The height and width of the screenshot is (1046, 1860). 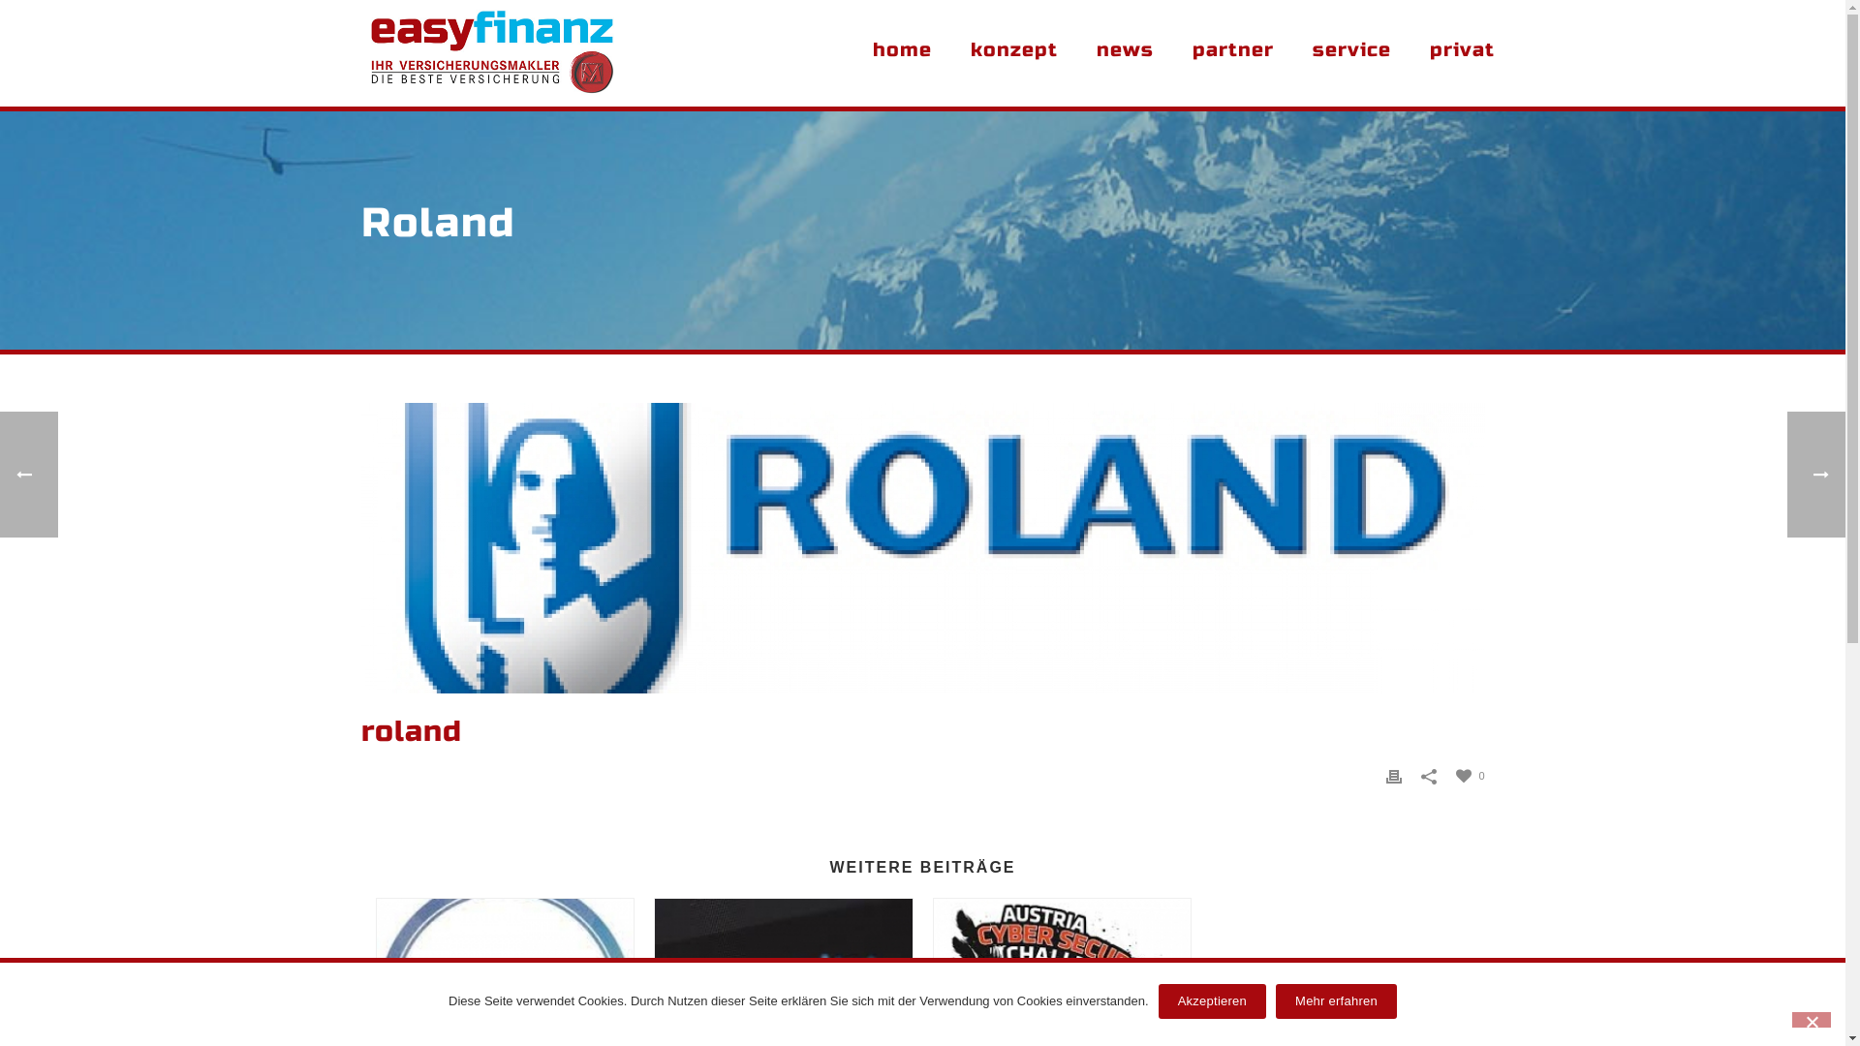 I want to click on  , so click(x=922, y=548).